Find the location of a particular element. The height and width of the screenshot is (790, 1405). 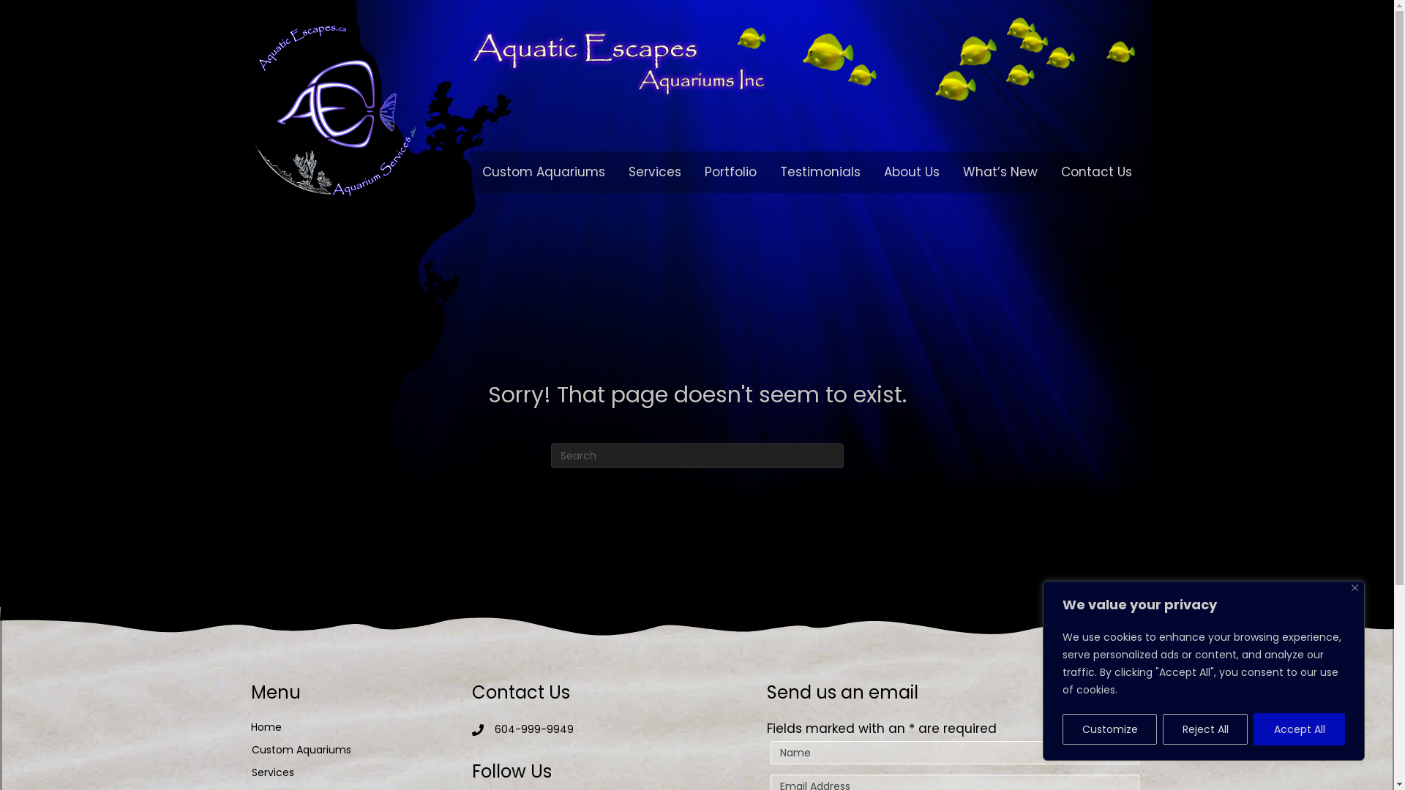

Accept All is located at coordinates (1300, 729).